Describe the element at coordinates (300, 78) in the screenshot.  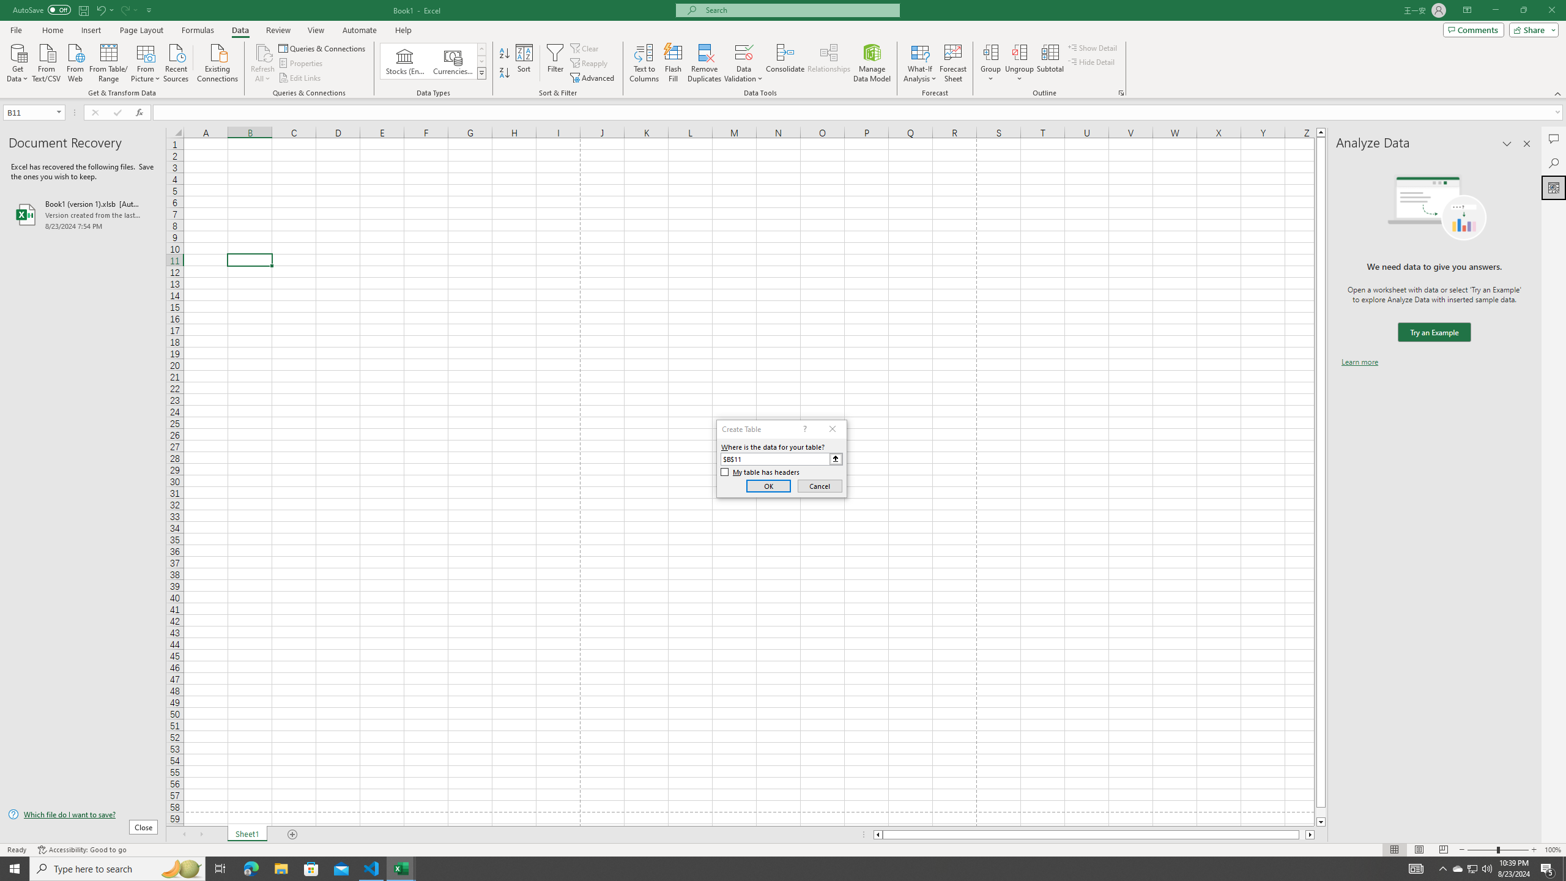
I see `Edit Links` at that location.